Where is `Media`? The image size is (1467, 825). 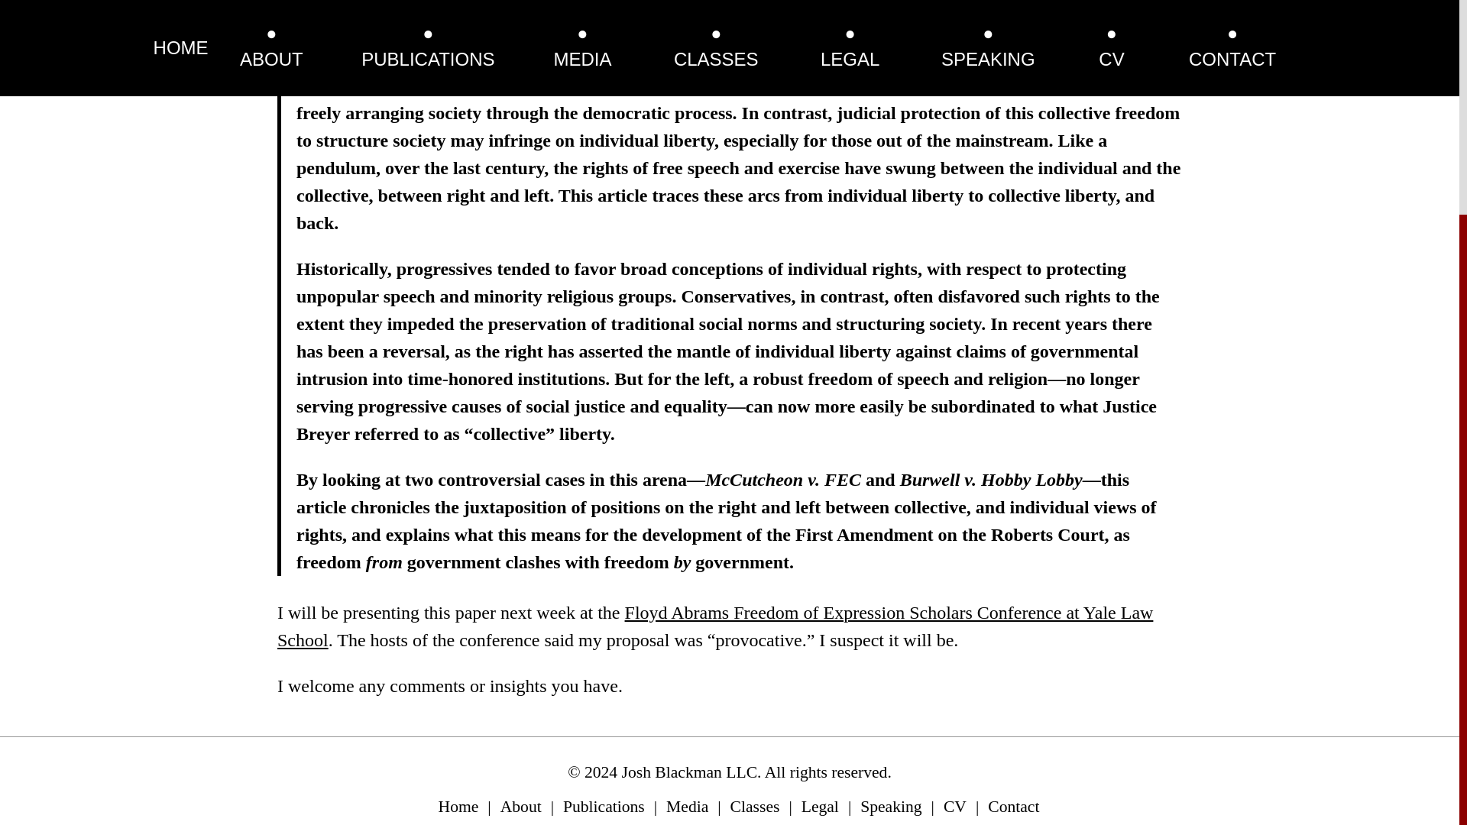
Media is located at coordinates (687, 807).